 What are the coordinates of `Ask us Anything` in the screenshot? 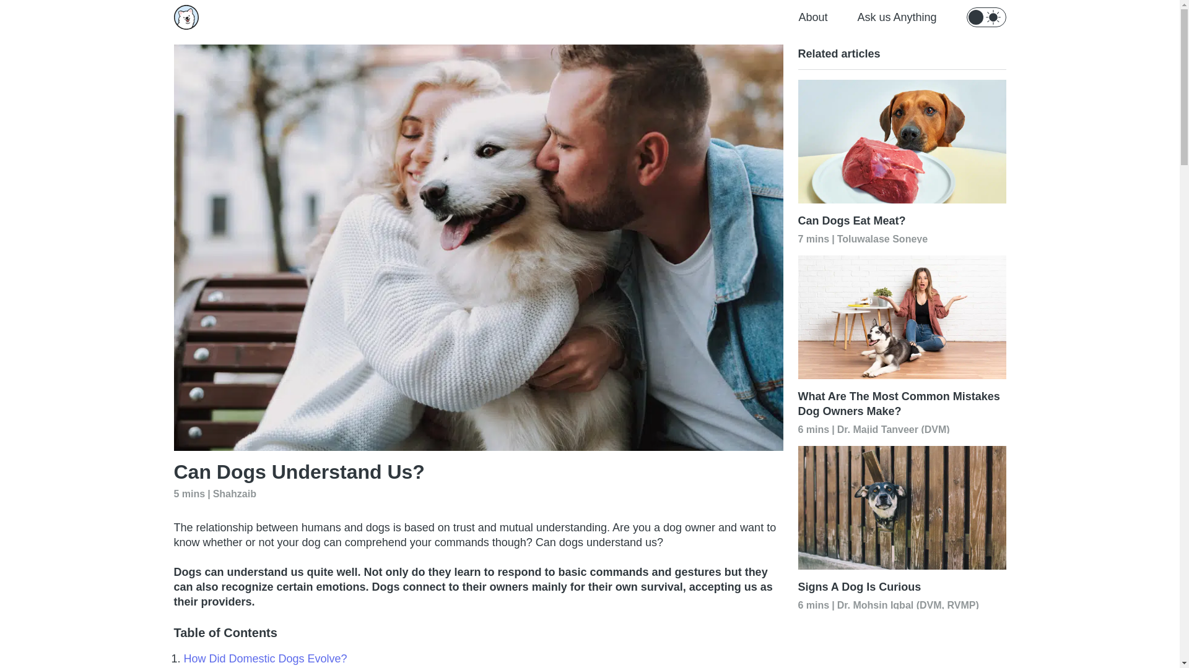 It's located at (897, 17).